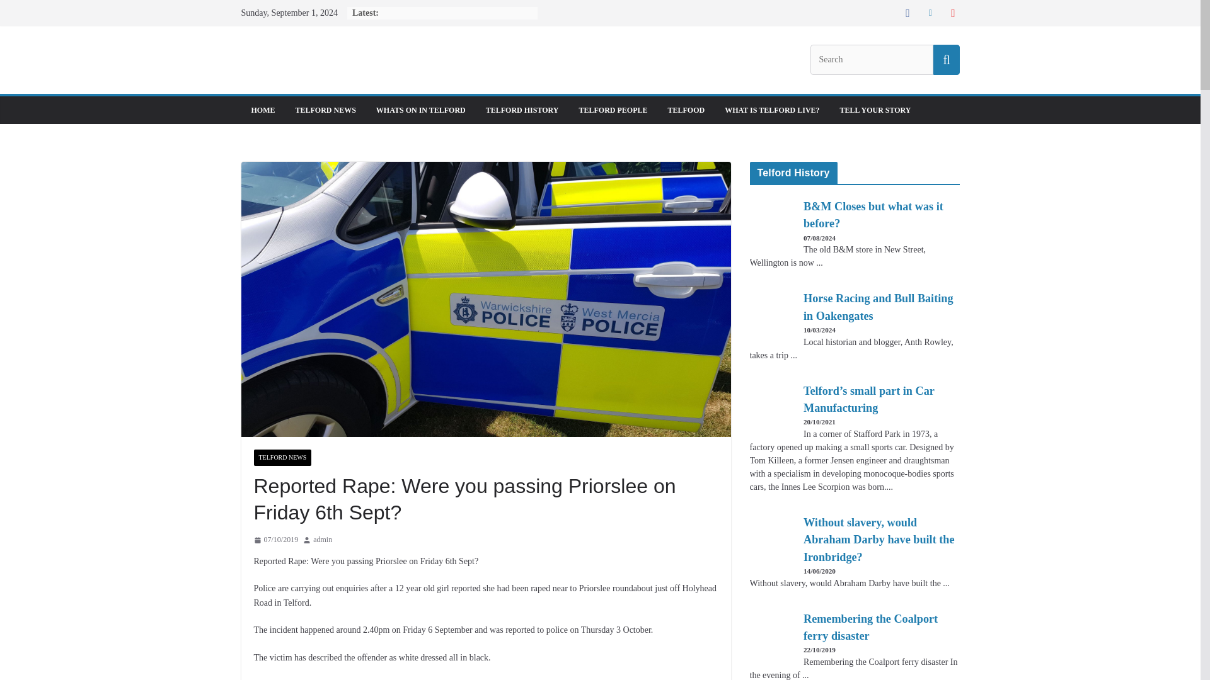 The width and height of the screenshot is (1210, 680). I want to click on TELL YOUR STORY, so click(875, 110).